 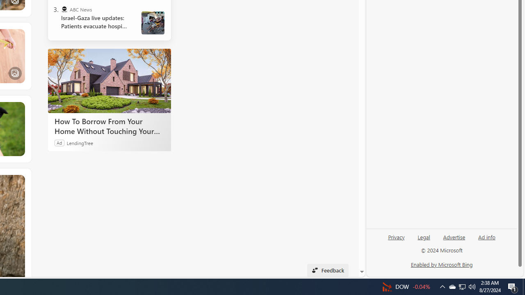 What do you see at coordinates (80, 143) in the screenshot?
I see `LendingTree` at bounding box center [80, 143].